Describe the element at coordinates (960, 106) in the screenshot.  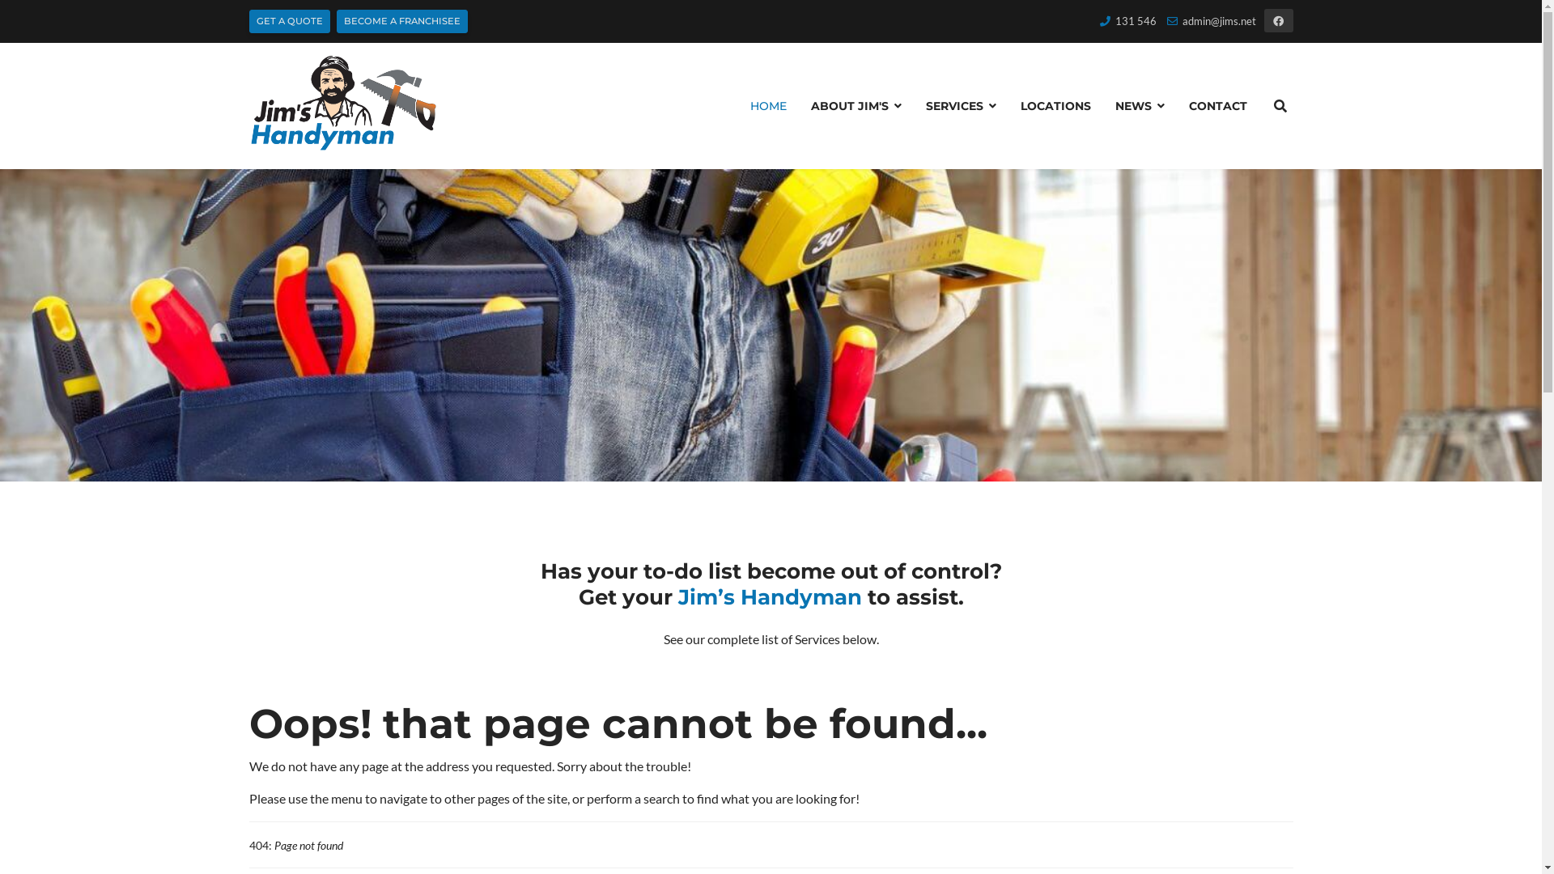
I see `SERVICES` at that location.